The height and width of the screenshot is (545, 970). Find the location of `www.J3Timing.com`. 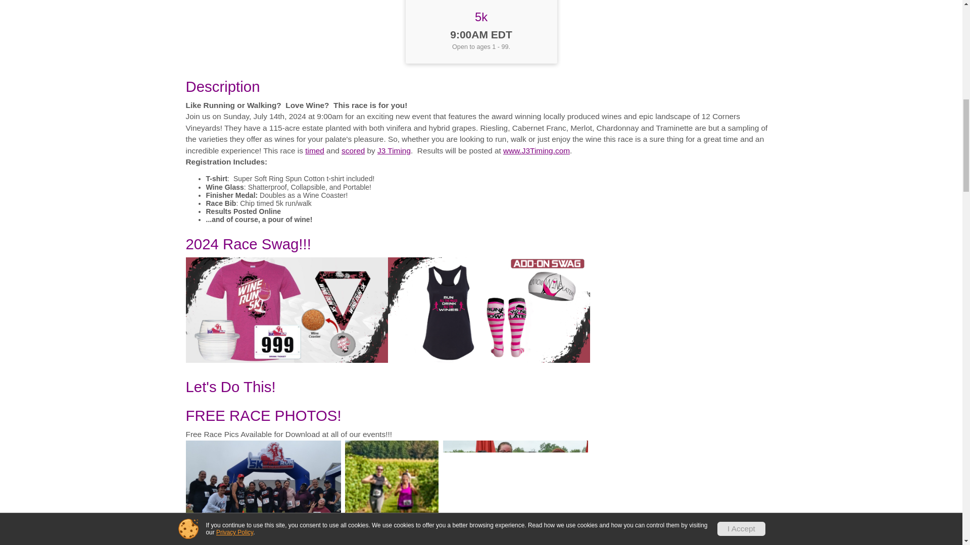

www.J3Timing.com is located at coordinates (537, 150).